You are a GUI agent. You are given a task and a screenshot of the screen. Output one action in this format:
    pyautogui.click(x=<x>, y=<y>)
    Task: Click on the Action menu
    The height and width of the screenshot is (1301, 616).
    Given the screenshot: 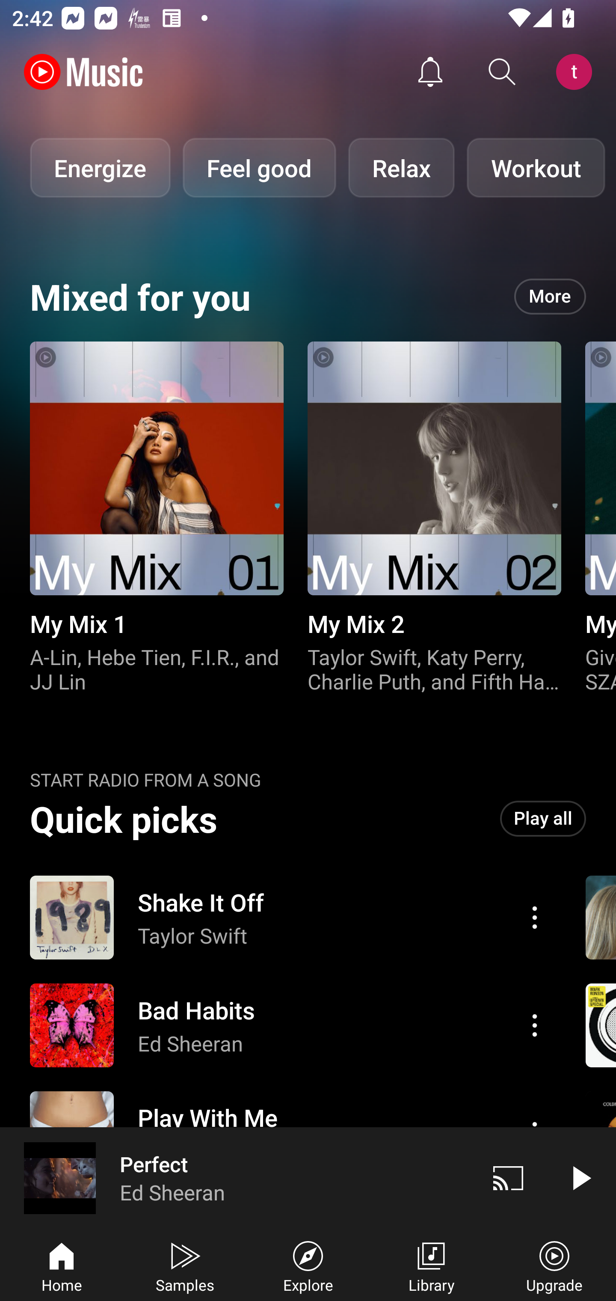 What is the action you would take?
    pyautogui.click(x=290, y=918)
    